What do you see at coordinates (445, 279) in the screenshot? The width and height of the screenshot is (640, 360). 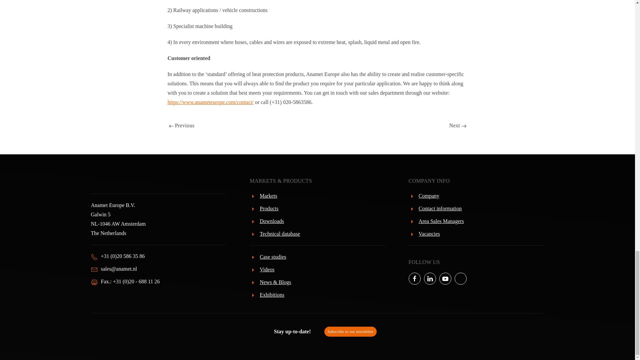 I see `YouTube - Anamet` at bounding box center [445, 279].